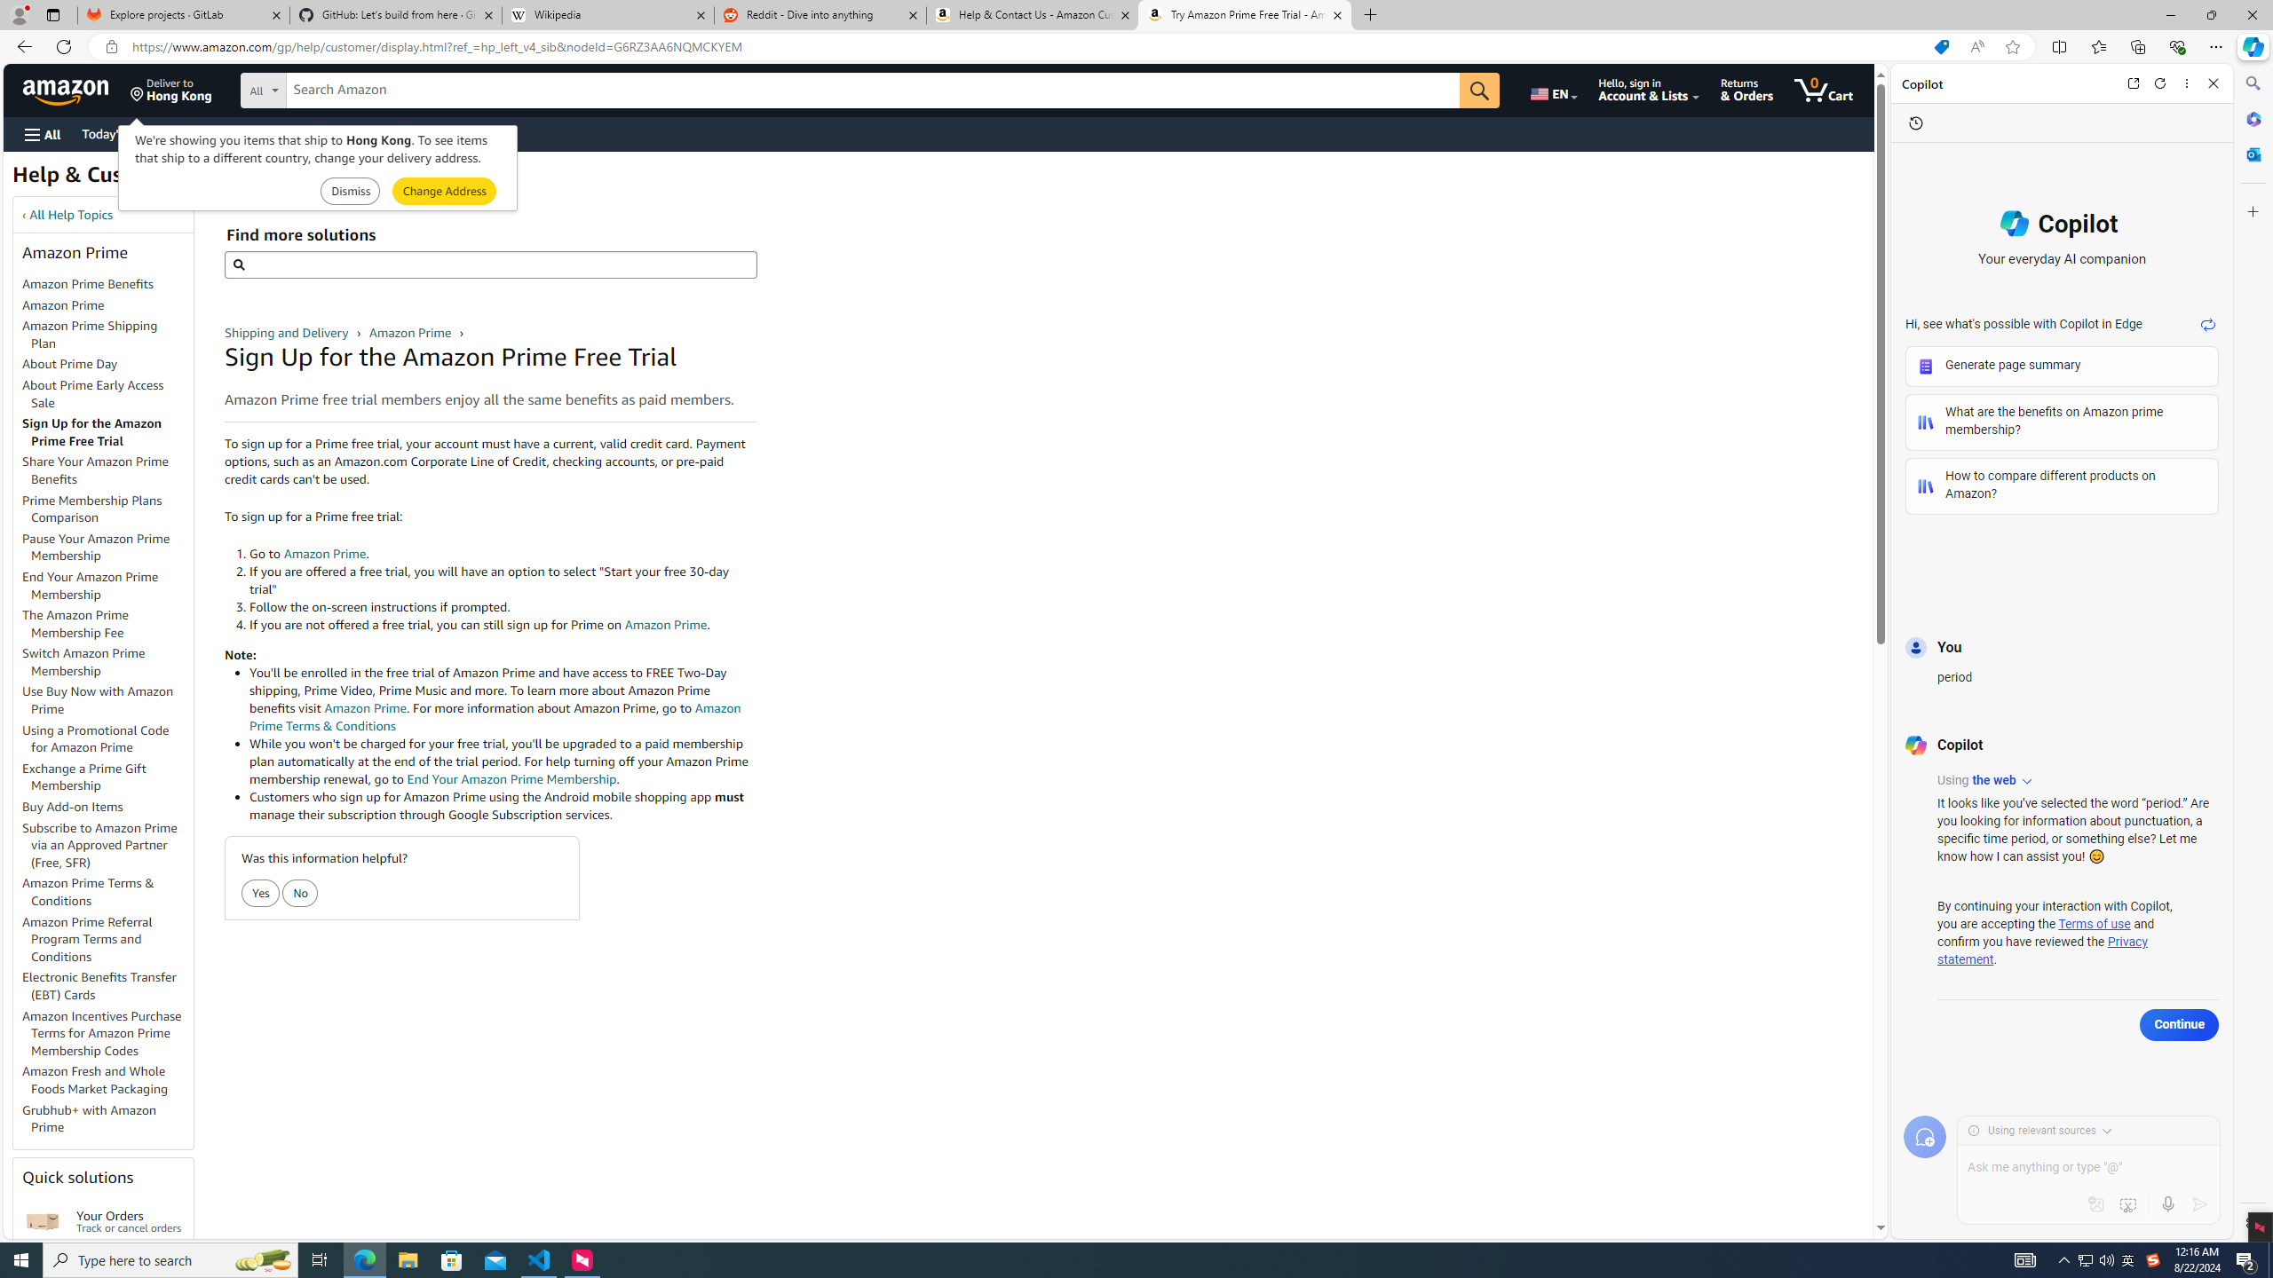  I want to click on Amazon Prime Benefits, so click(89, 284).